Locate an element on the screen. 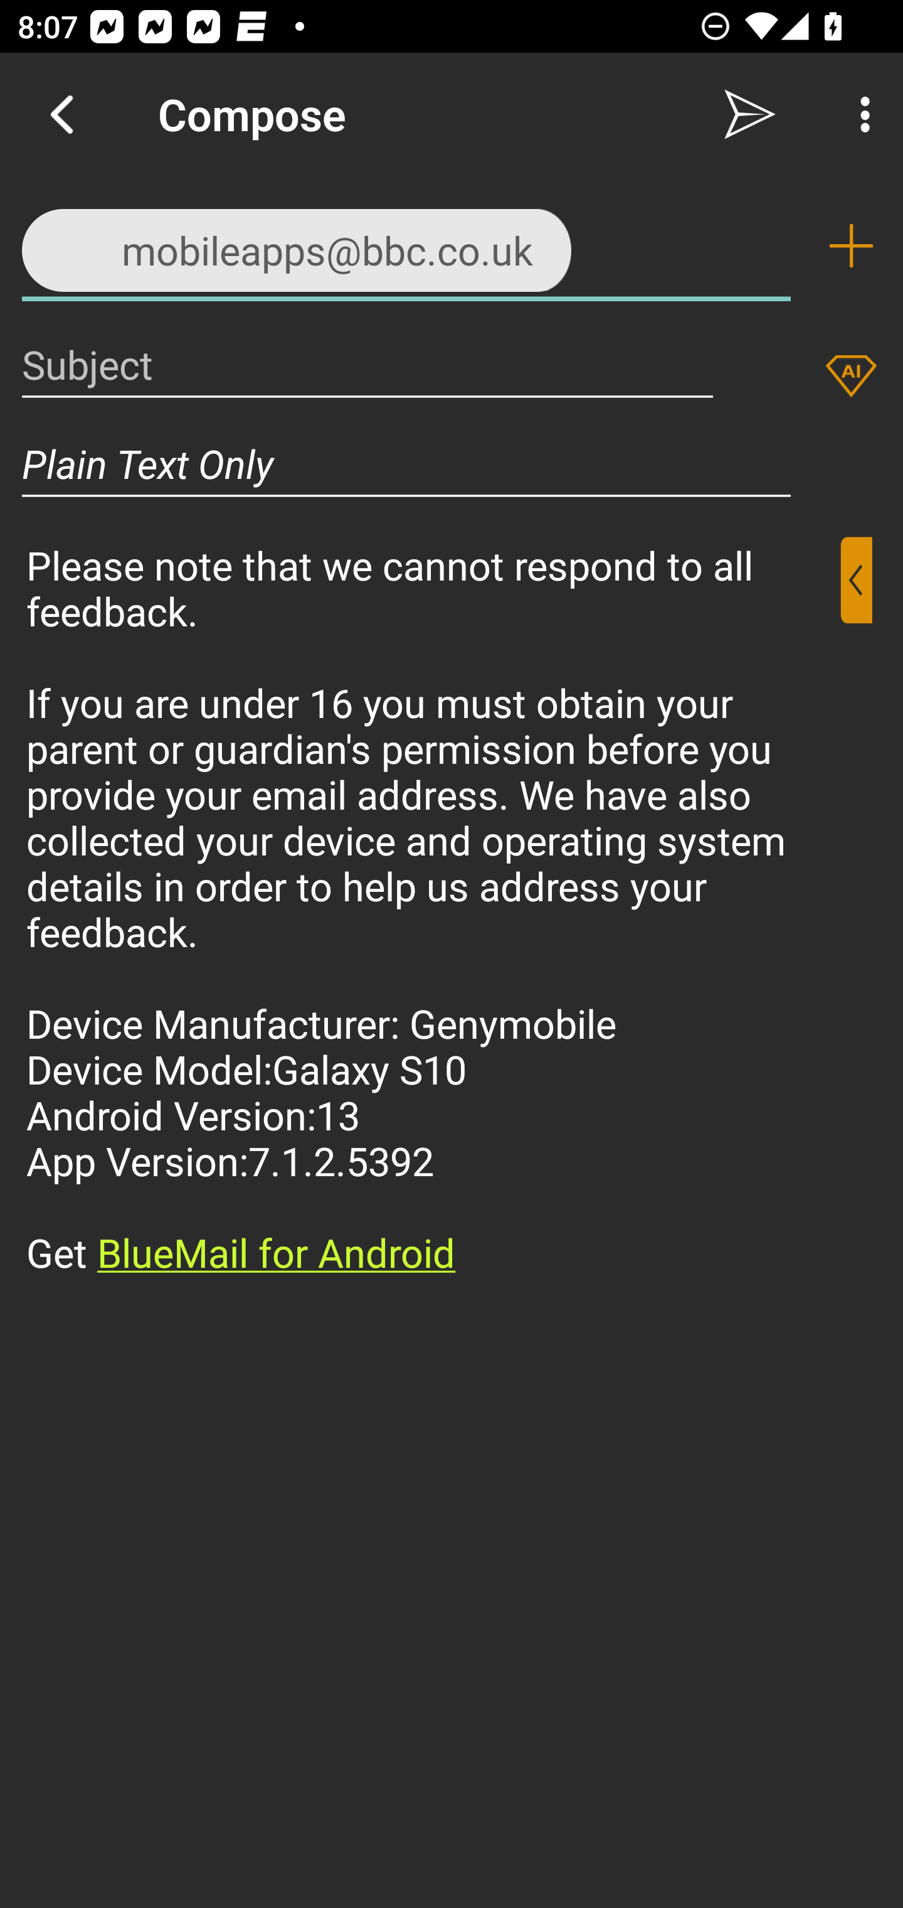  Navigate up is located at coordinates (61, 114).